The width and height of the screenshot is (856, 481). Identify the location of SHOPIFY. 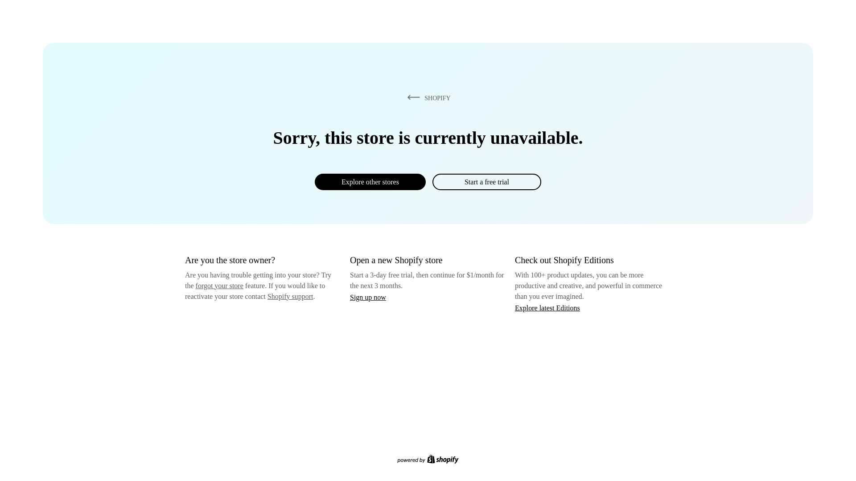
(427, 98).